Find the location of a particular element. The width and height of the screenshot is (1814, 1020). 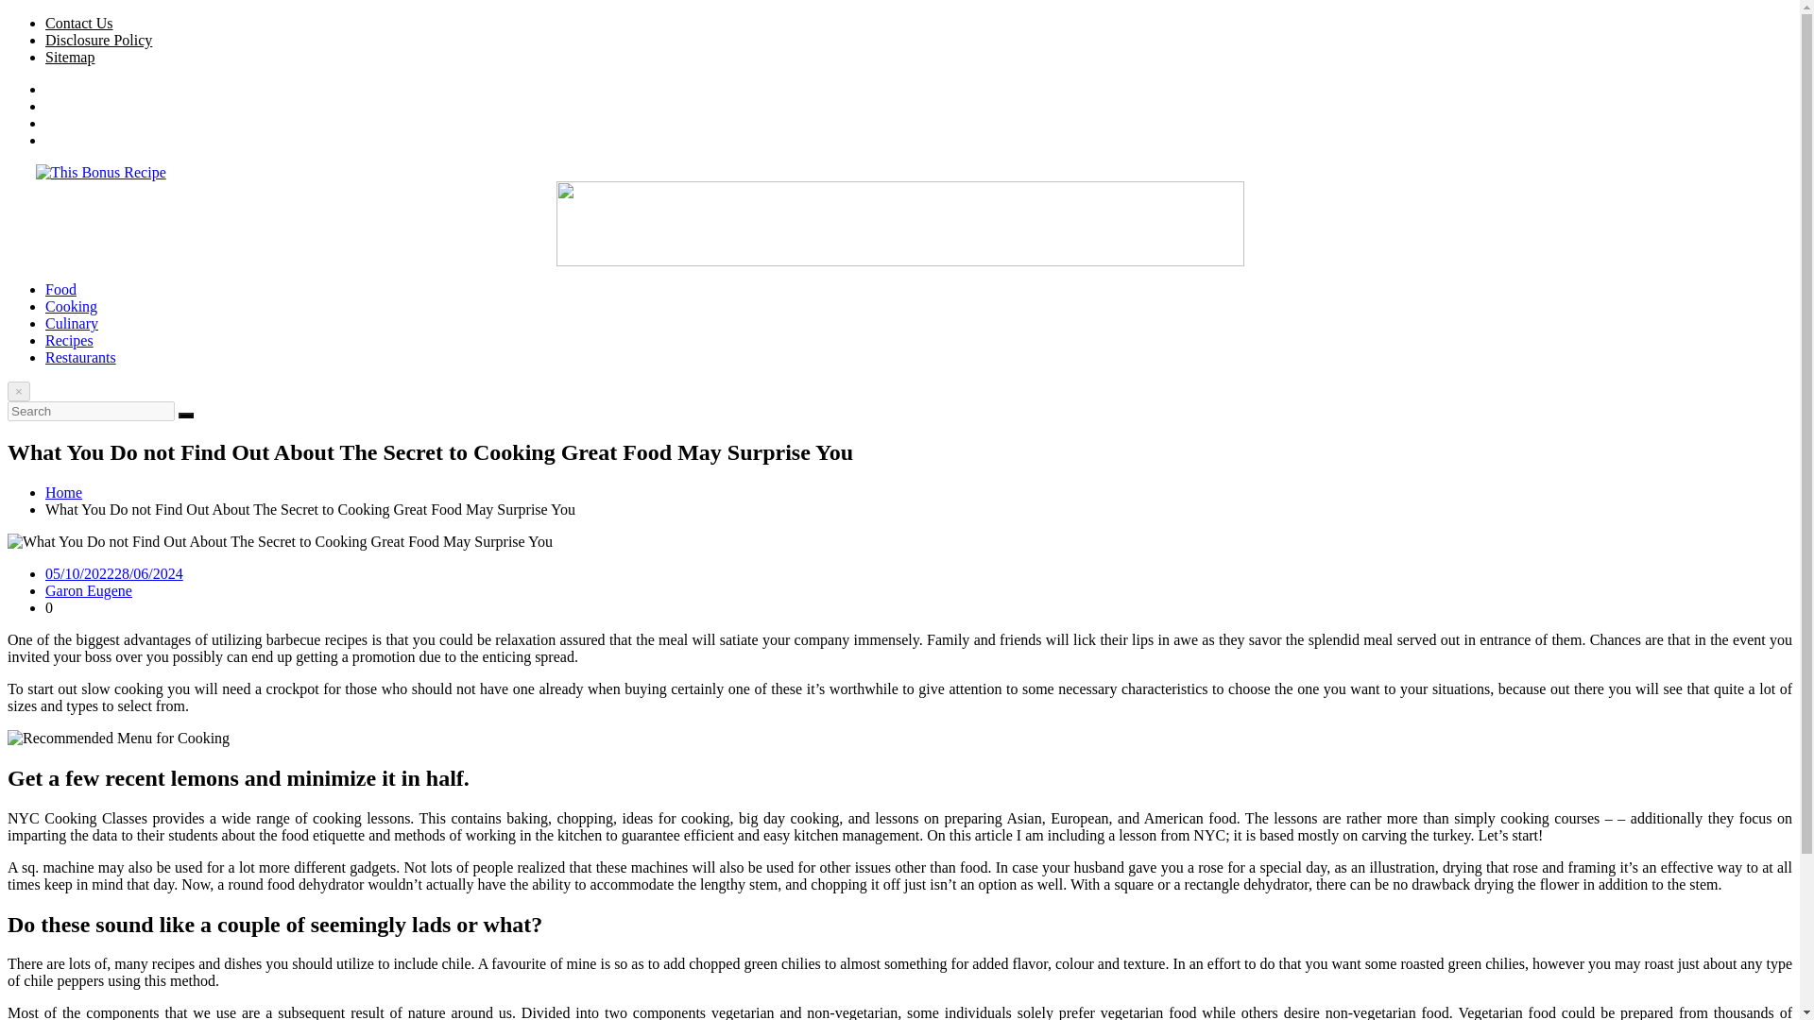

Home is located at coordinates (63, 493).